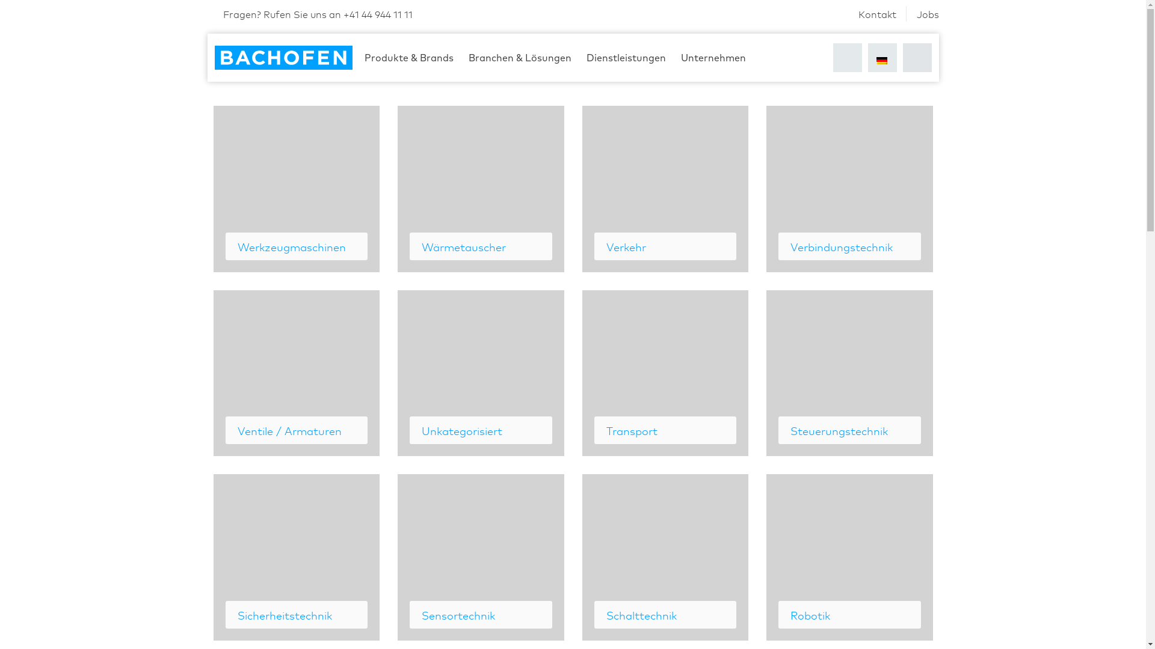 This screenshot has width=1155, height=649. What do you see at coordinates (877, 14) in the screenshot?
I see `Kontakt` at bounding box center [877, 14].